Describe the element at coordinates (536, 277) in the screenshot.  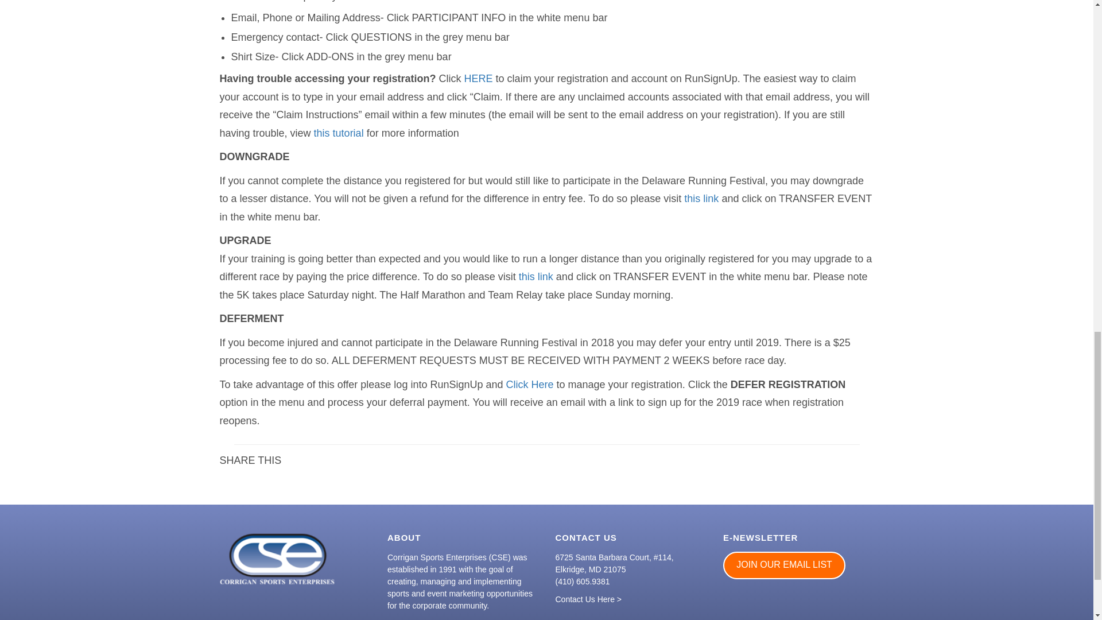
I see `this link` at that location.